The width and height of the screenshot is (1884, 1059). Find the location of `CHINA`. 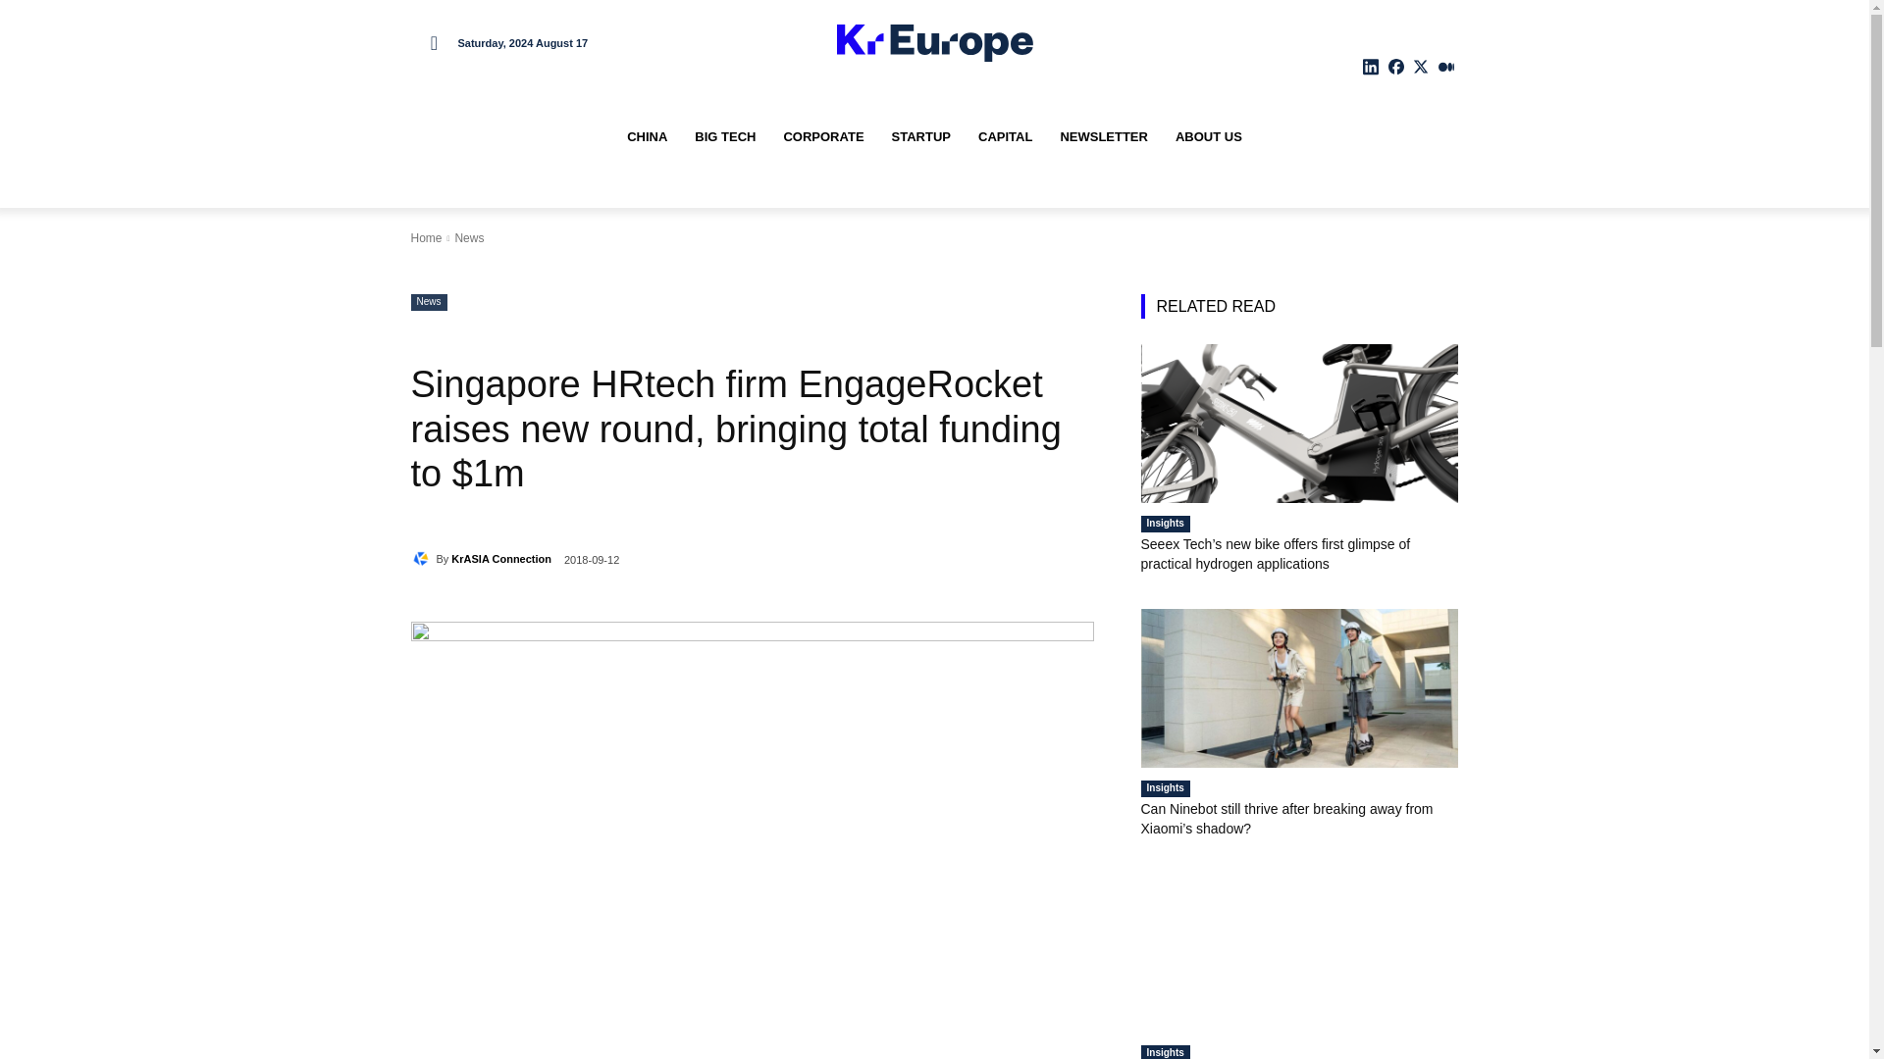

CHINA is located at coordinates (647, 137).